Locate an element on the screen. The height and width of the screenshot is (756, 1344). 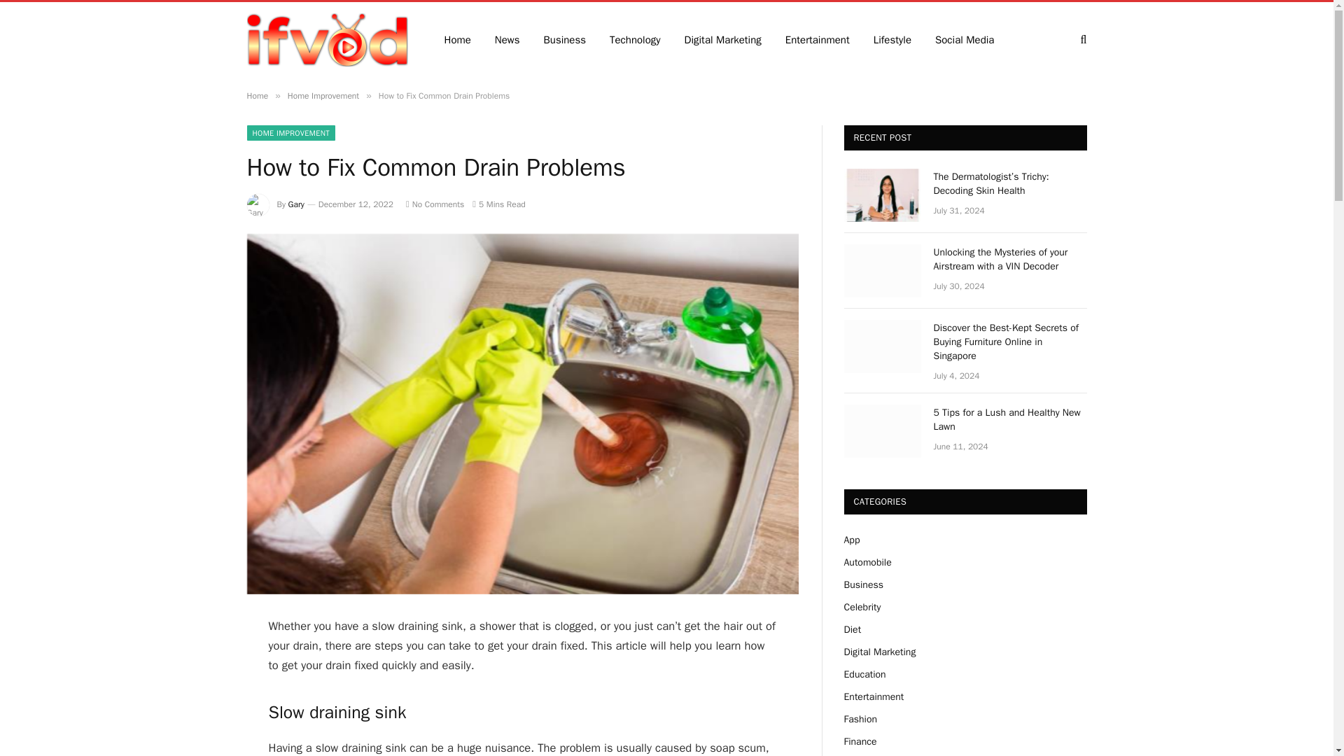
Social Media is located at coordinates (965, 39).